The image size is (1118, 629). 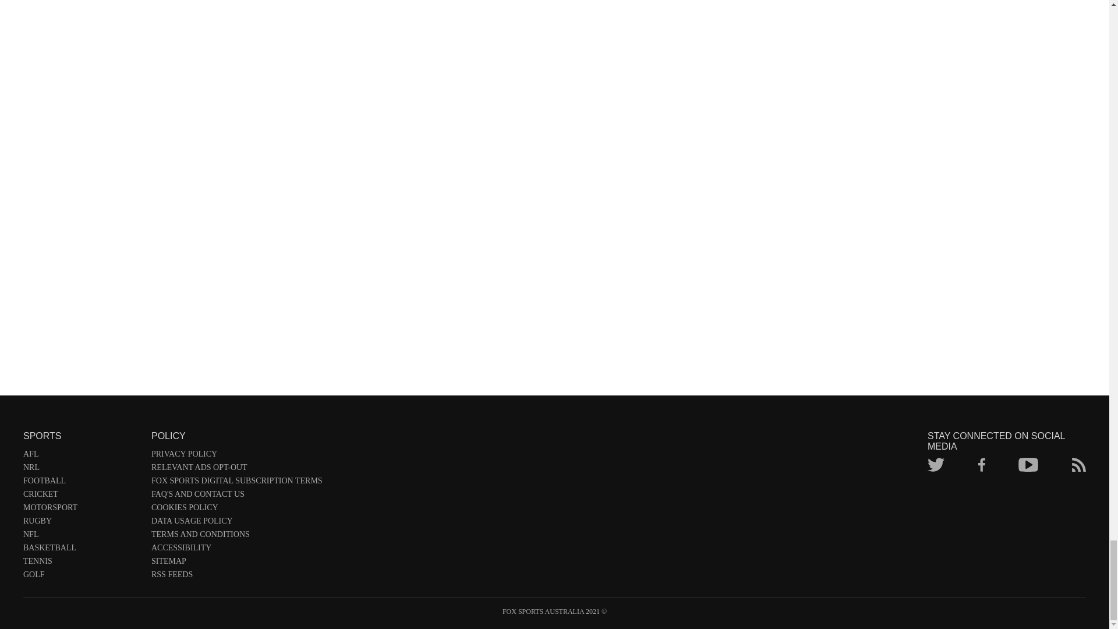 I want to click on TERMS AND CONDITIONS, so click(x=236, y=537).